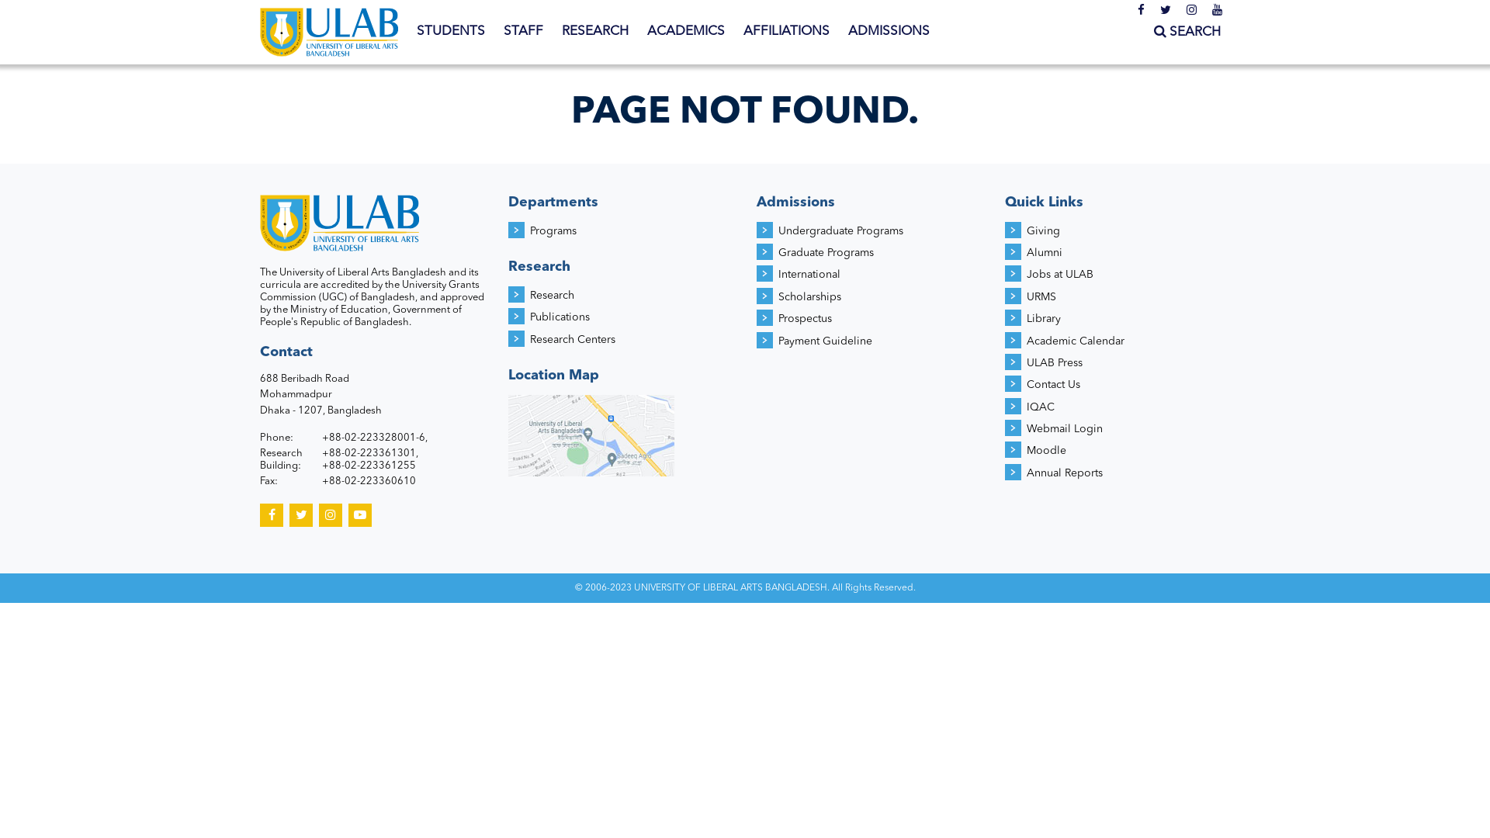 This screenshot has height=838, width=1490. I want to click on Skip to main content, so click(63, 0).